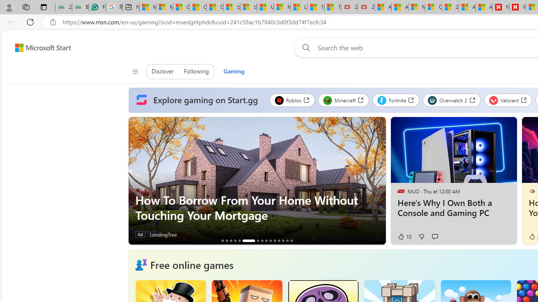 This screenshot has width=538, height=302. I want to click on Starfield: How To Use Your Spaceship, so click(279, 240).